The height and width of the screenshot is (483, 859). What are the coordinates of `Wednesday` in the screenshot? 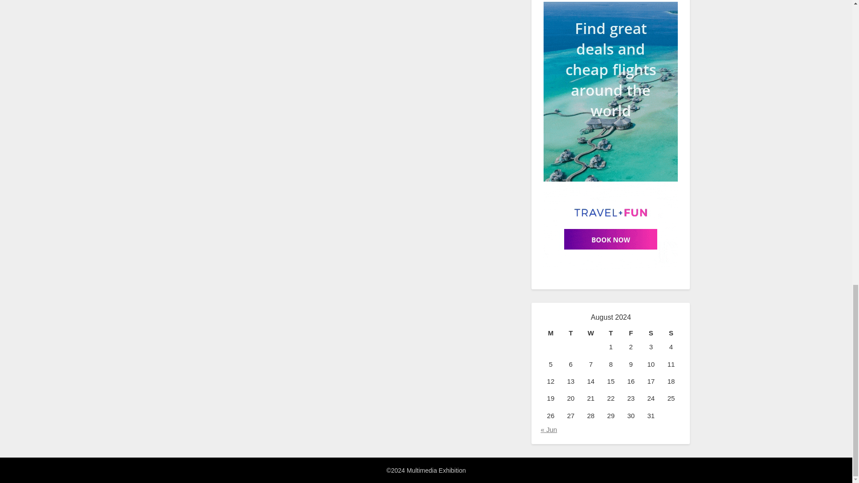 It's located at (591, 333).